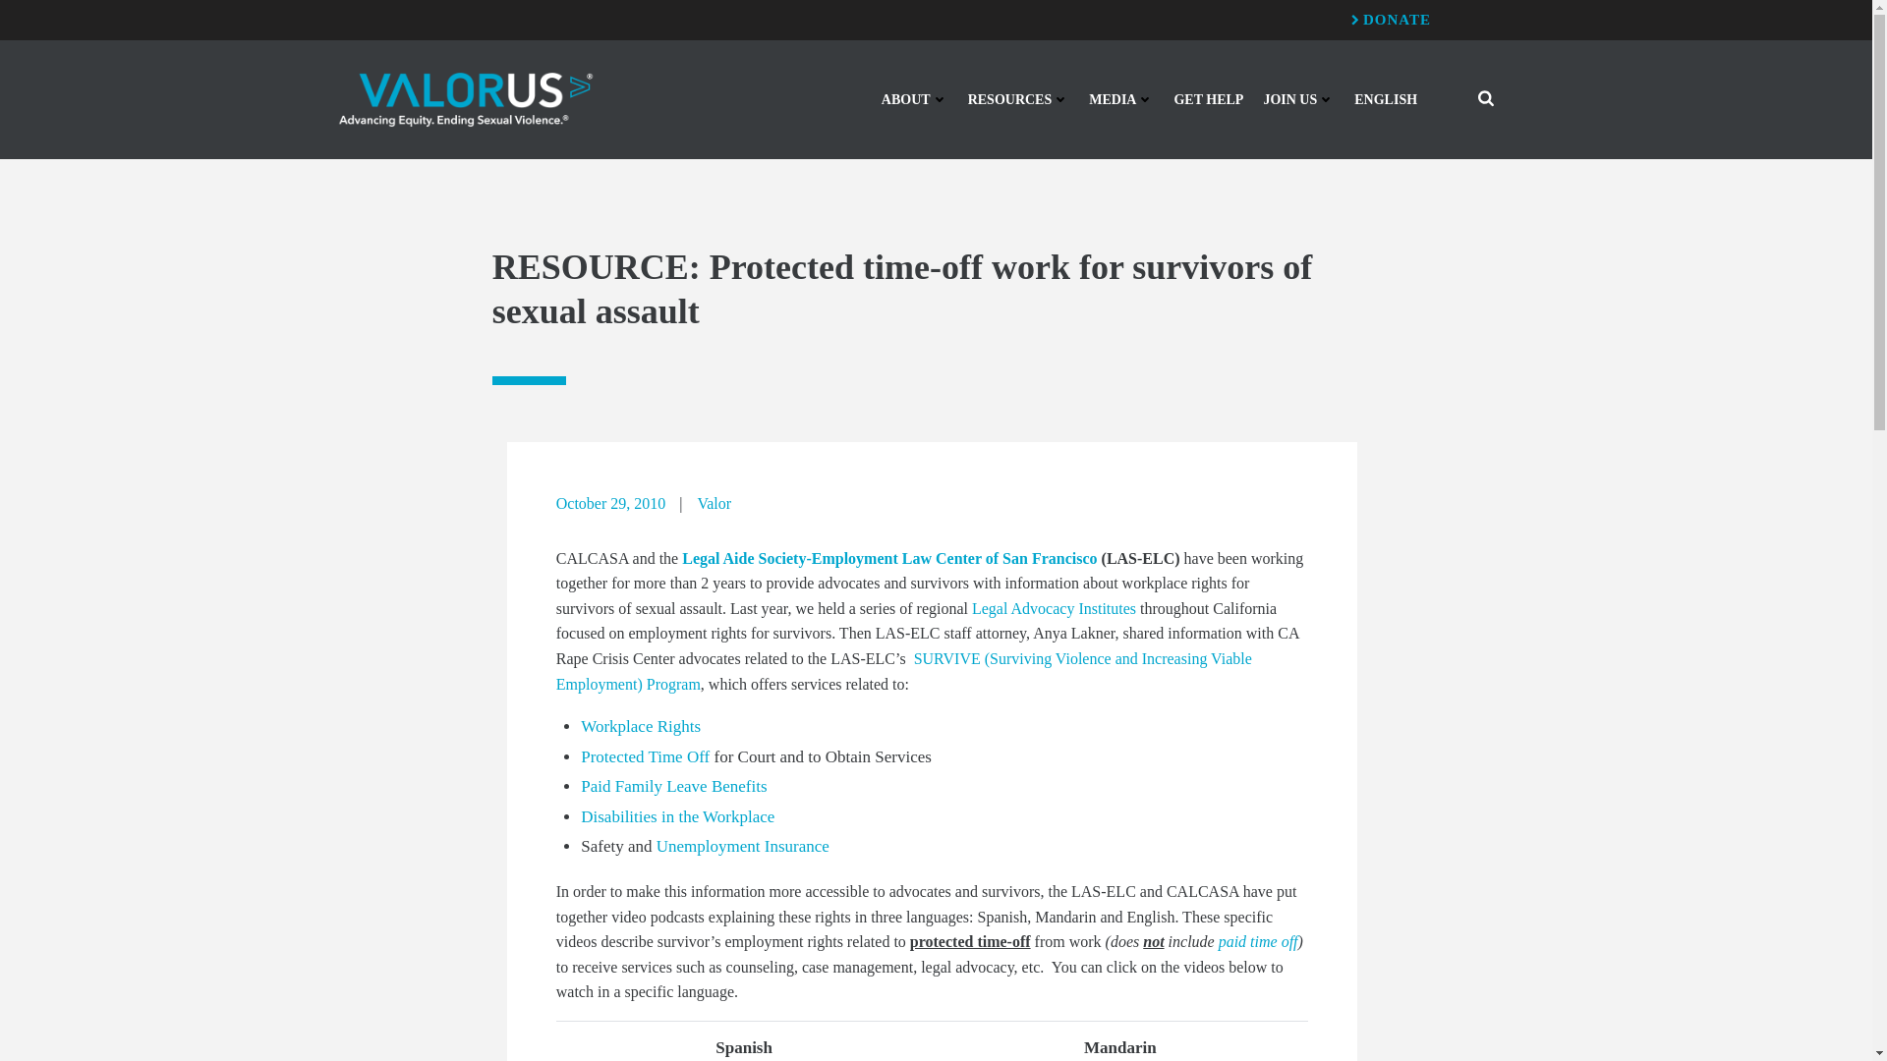  I want to click on RESOURCES, so click(1018, 99).